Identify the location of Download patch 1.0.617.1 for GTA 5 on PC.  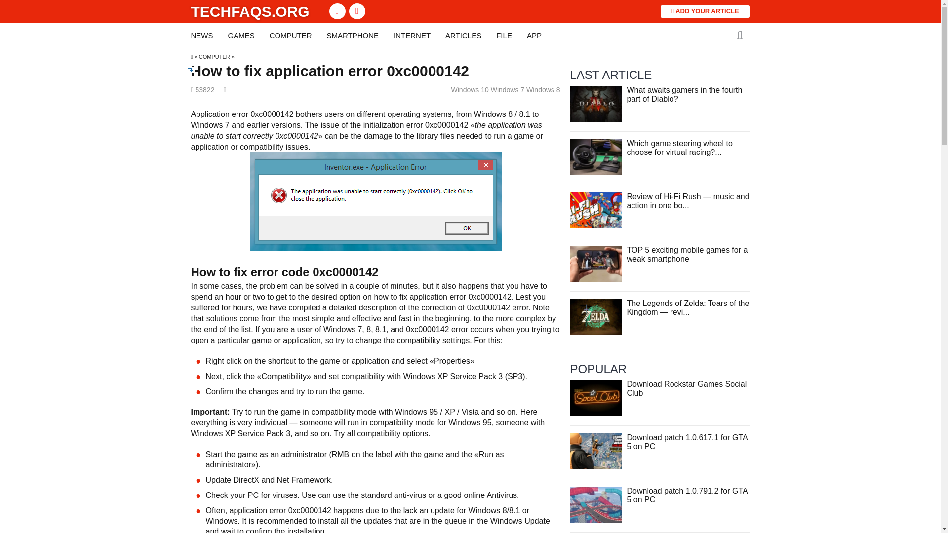
(687, 442).